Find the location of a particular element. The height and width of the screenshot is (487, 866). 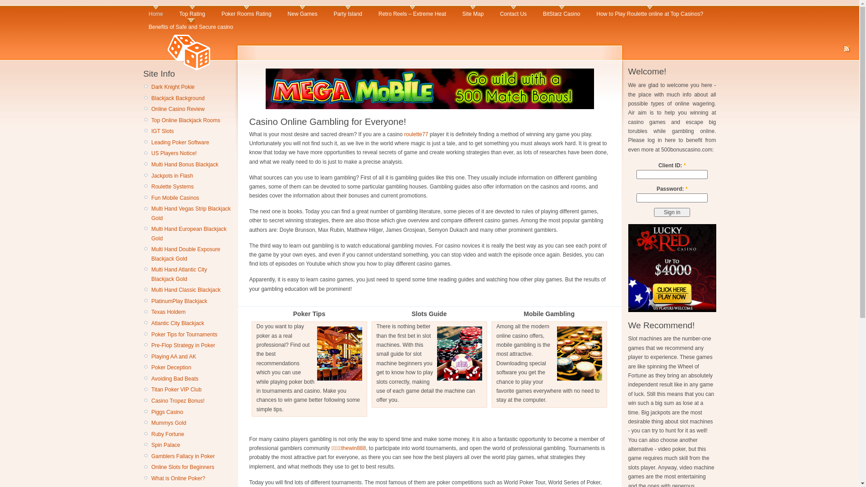

Multi Hand Classic Blackjack is located at coordinates (186, 290).